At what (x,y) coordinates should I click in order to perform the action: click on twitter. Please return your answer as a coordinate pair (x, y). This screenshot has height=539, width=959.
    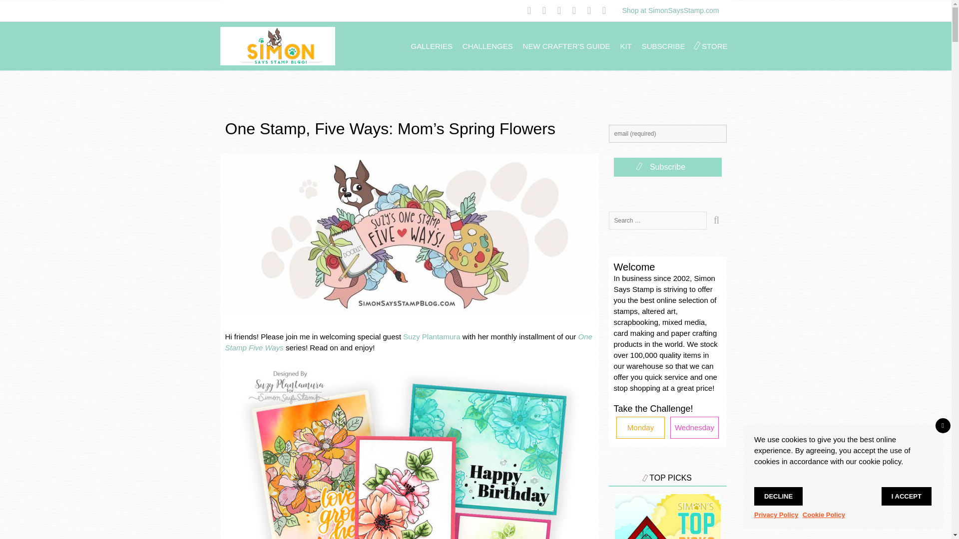
    Looking at the image, I should click on (562, 11).